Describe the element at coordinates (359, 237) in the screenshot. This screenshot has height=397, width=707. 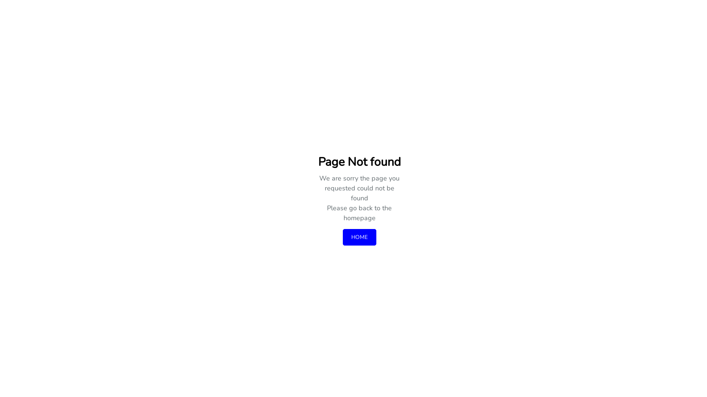
I see `HOME` at that location.